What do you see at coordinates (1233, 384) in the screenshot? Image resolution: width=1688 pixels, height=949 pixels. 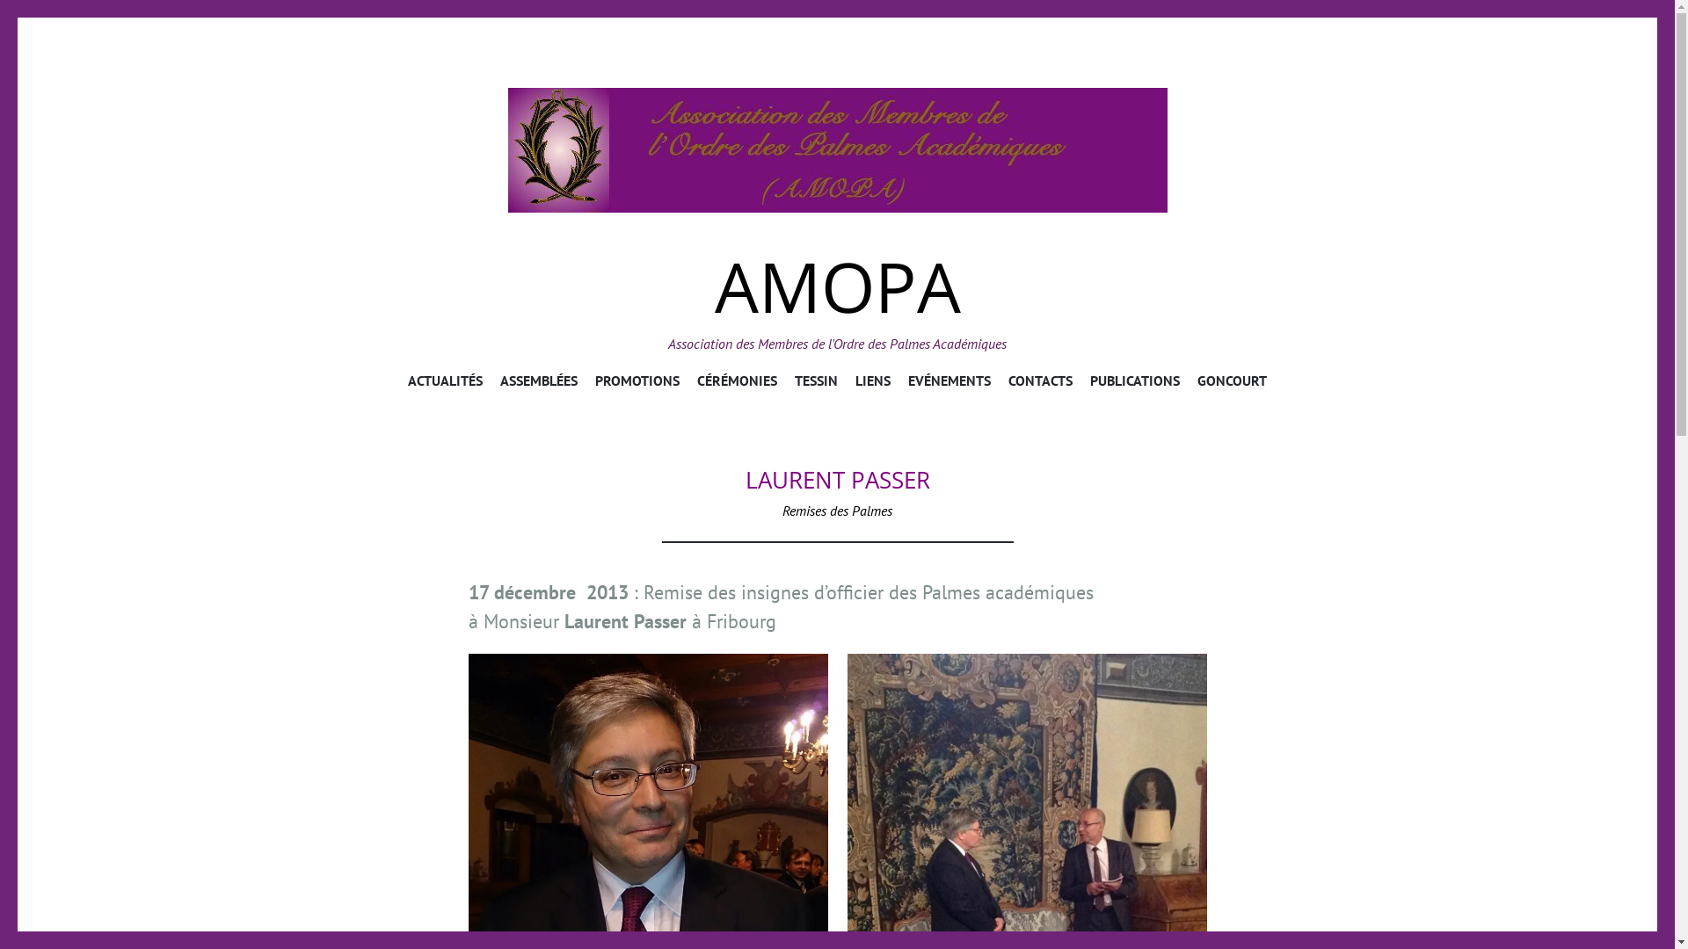 I see `GONCOURT` at bounding box center [1233, 384].